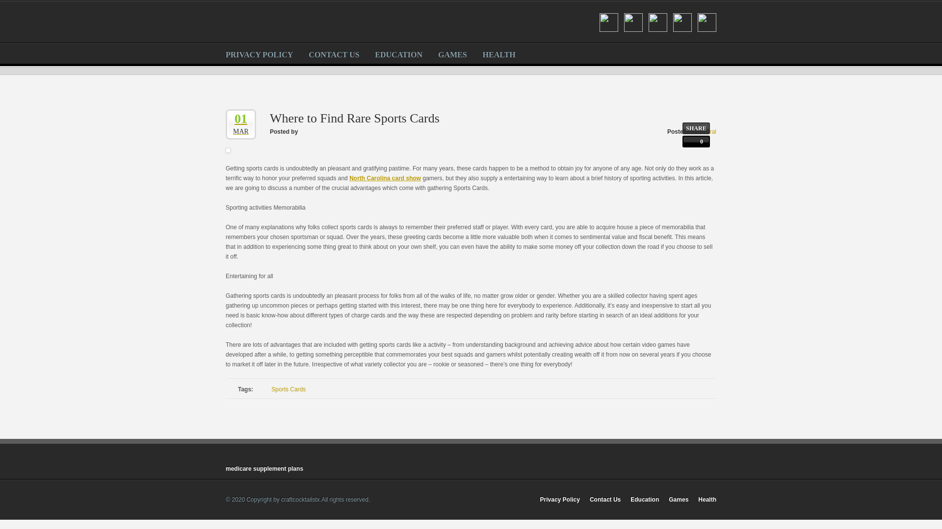 The width and height of the screenshot is (942, 529). Describe the element at coordinates (333, 53) in the screenshot. I see `CONTACT US` at that location.